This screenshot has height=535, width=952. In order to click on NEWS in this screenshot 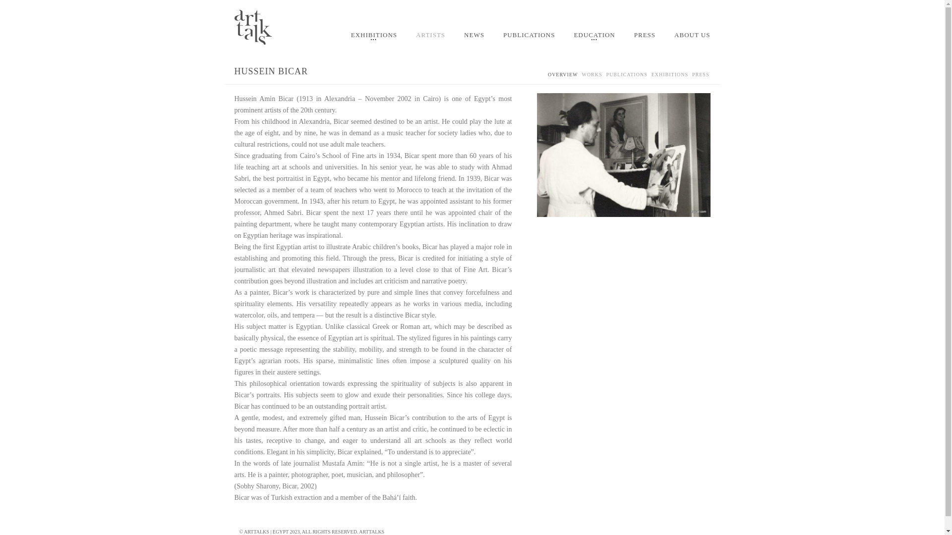, I will do `click(474, 37)`.